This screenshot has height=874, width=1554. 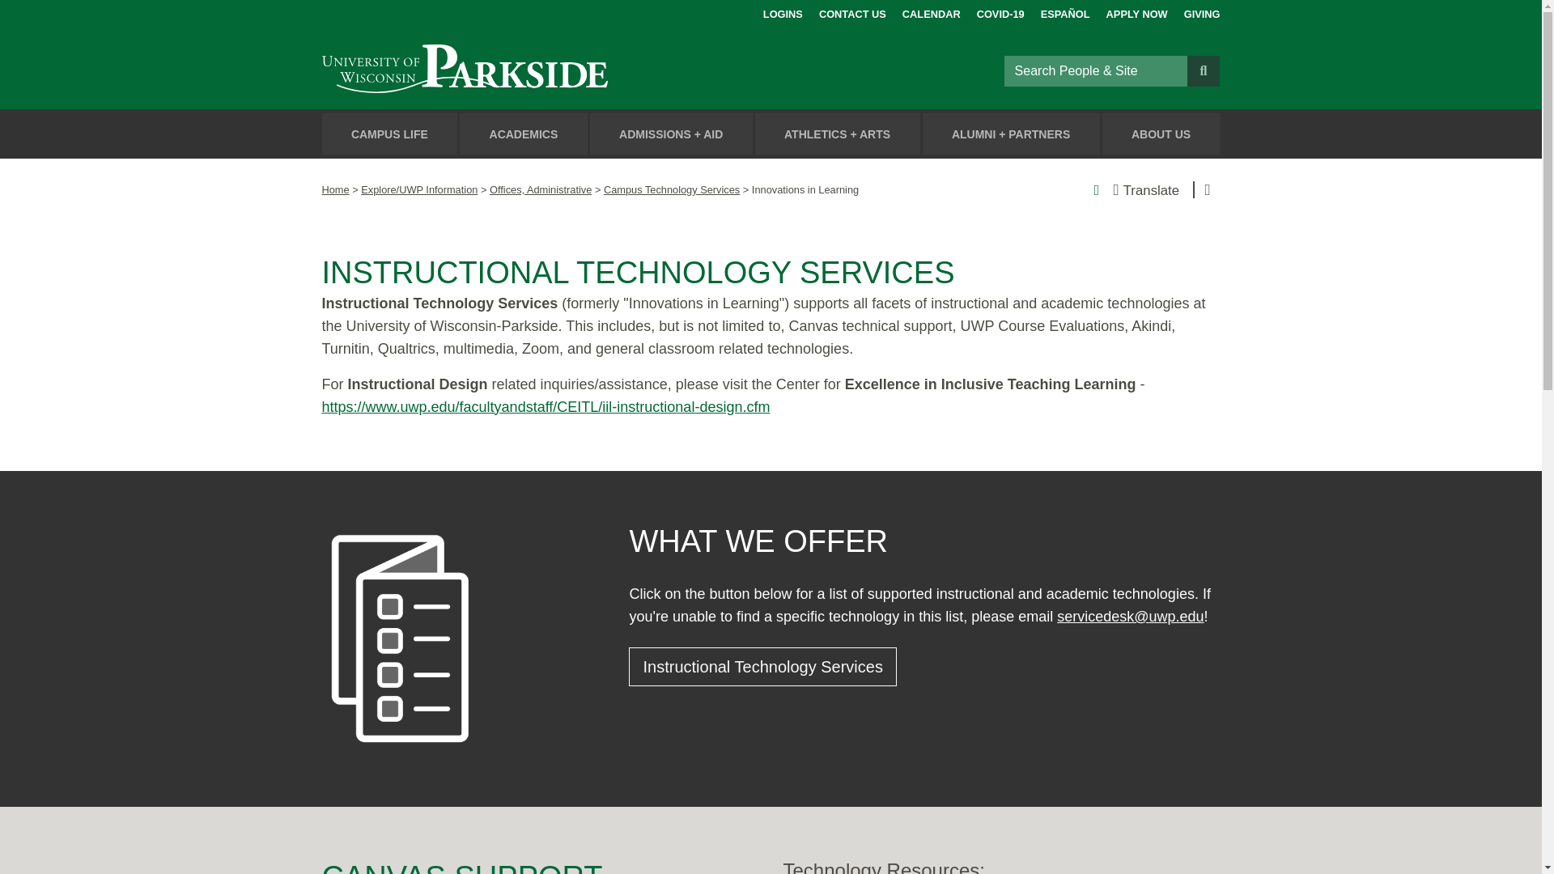 I want to click on APPLY NOW, so click(x=1137, y=11).